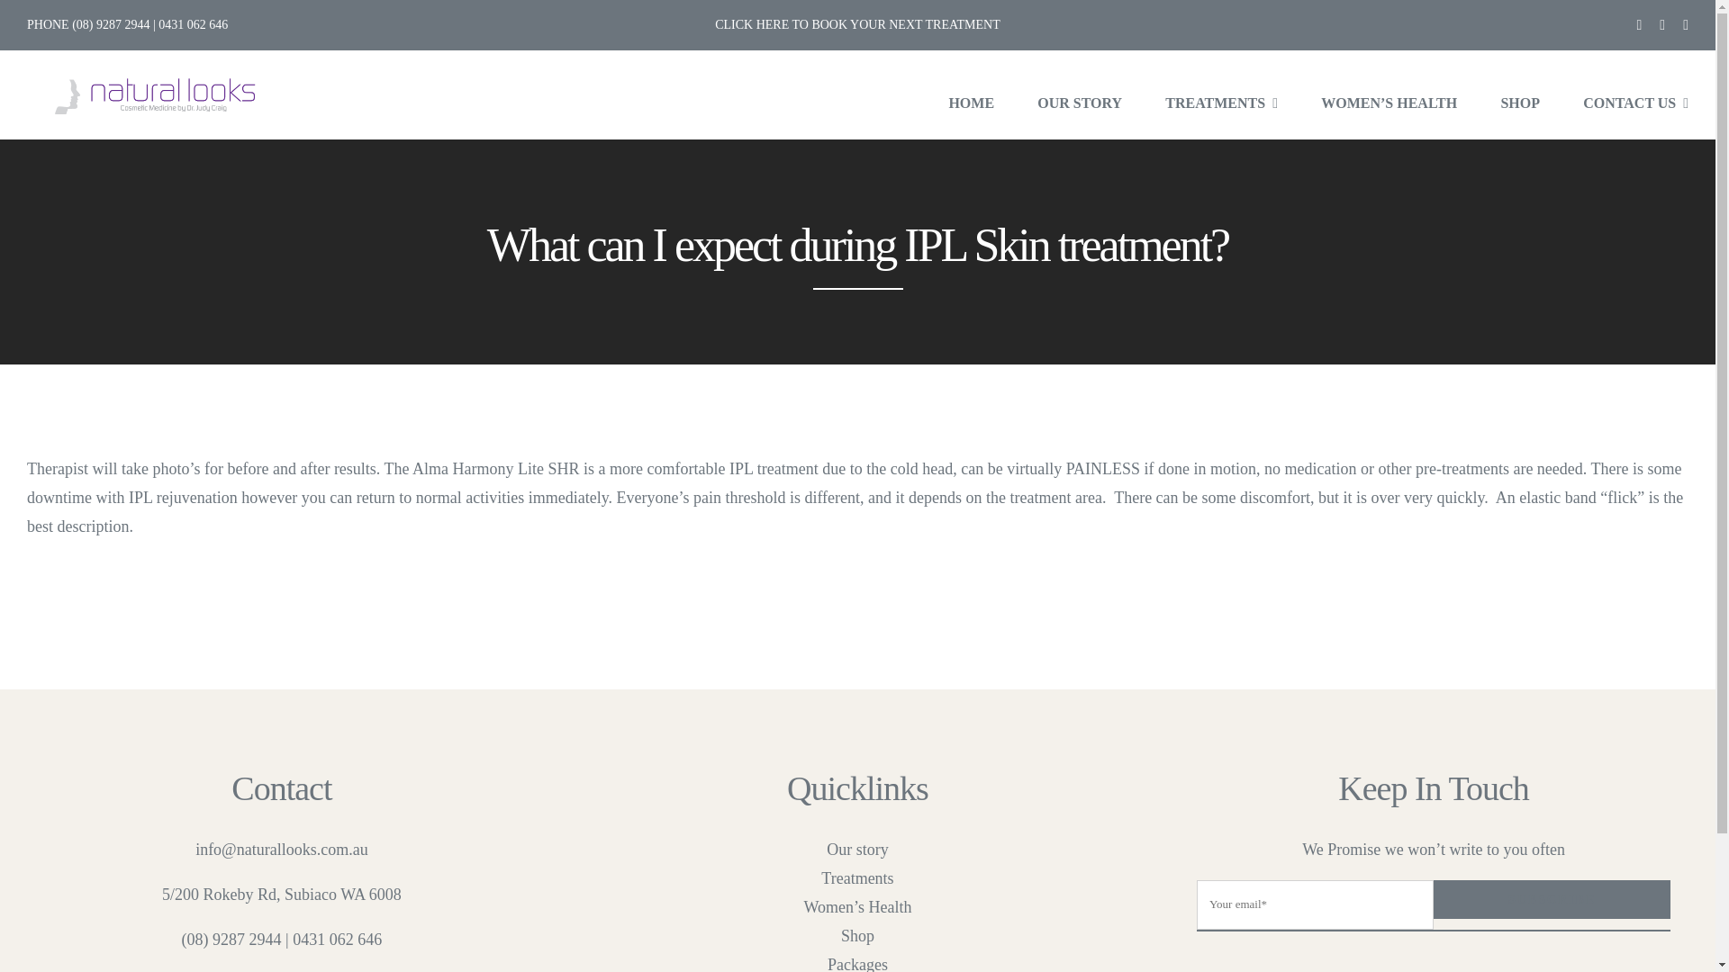 This screenshot has height=972, width=1729. I want to click on Packages, so click(858, 961).